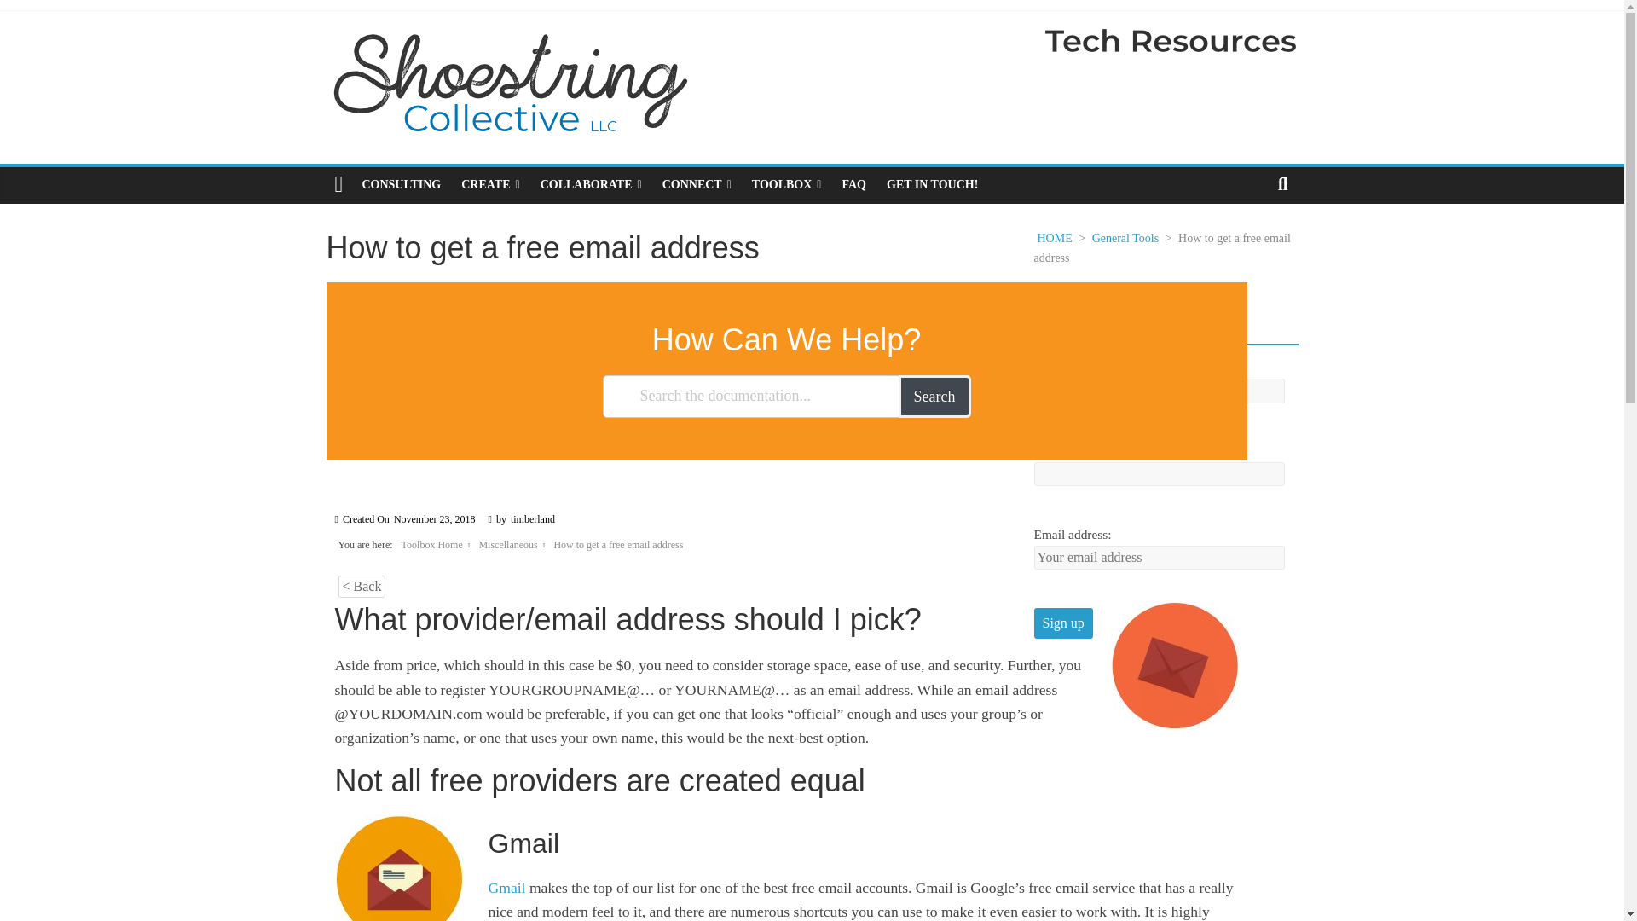 The width and height of the screenshot is (1637, 921). What do you see at coordinates (431, 544) in the screenshot?
I see `Toolbox Home` at bounding box center [431, 544].